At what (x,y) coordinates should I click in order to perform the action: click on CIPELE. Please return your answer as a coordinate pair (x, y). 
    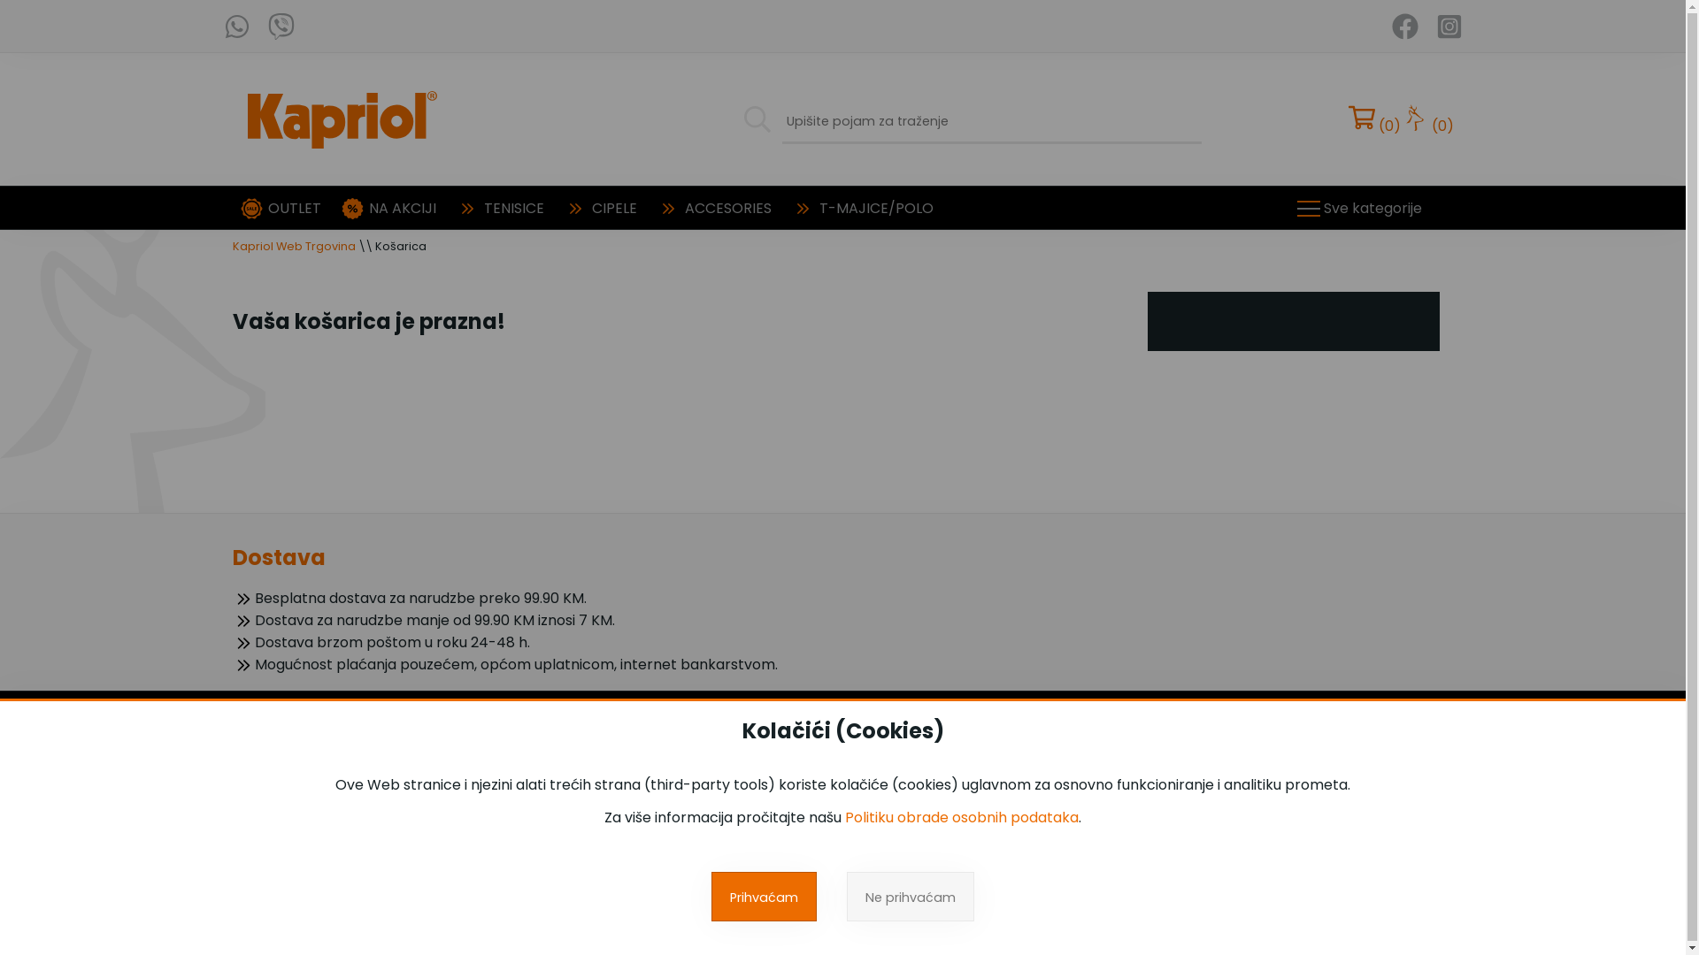
    Looking at the image, I should click on (614, 209).